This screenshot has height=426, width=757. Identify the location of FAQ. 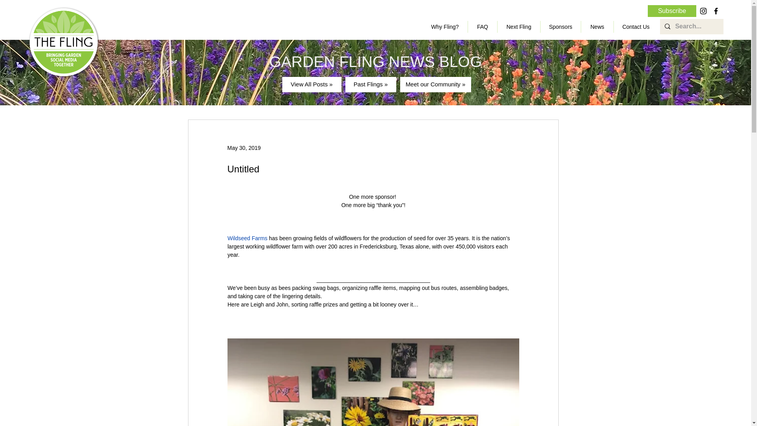
(483, 27).